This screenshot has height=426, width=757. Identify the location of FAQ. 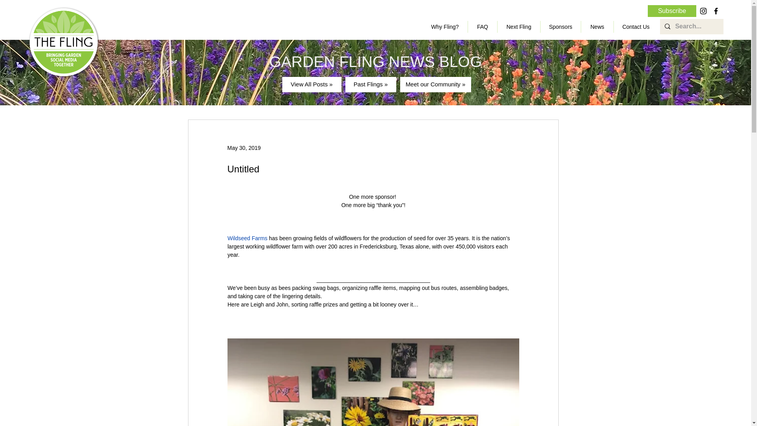
(483, 27).